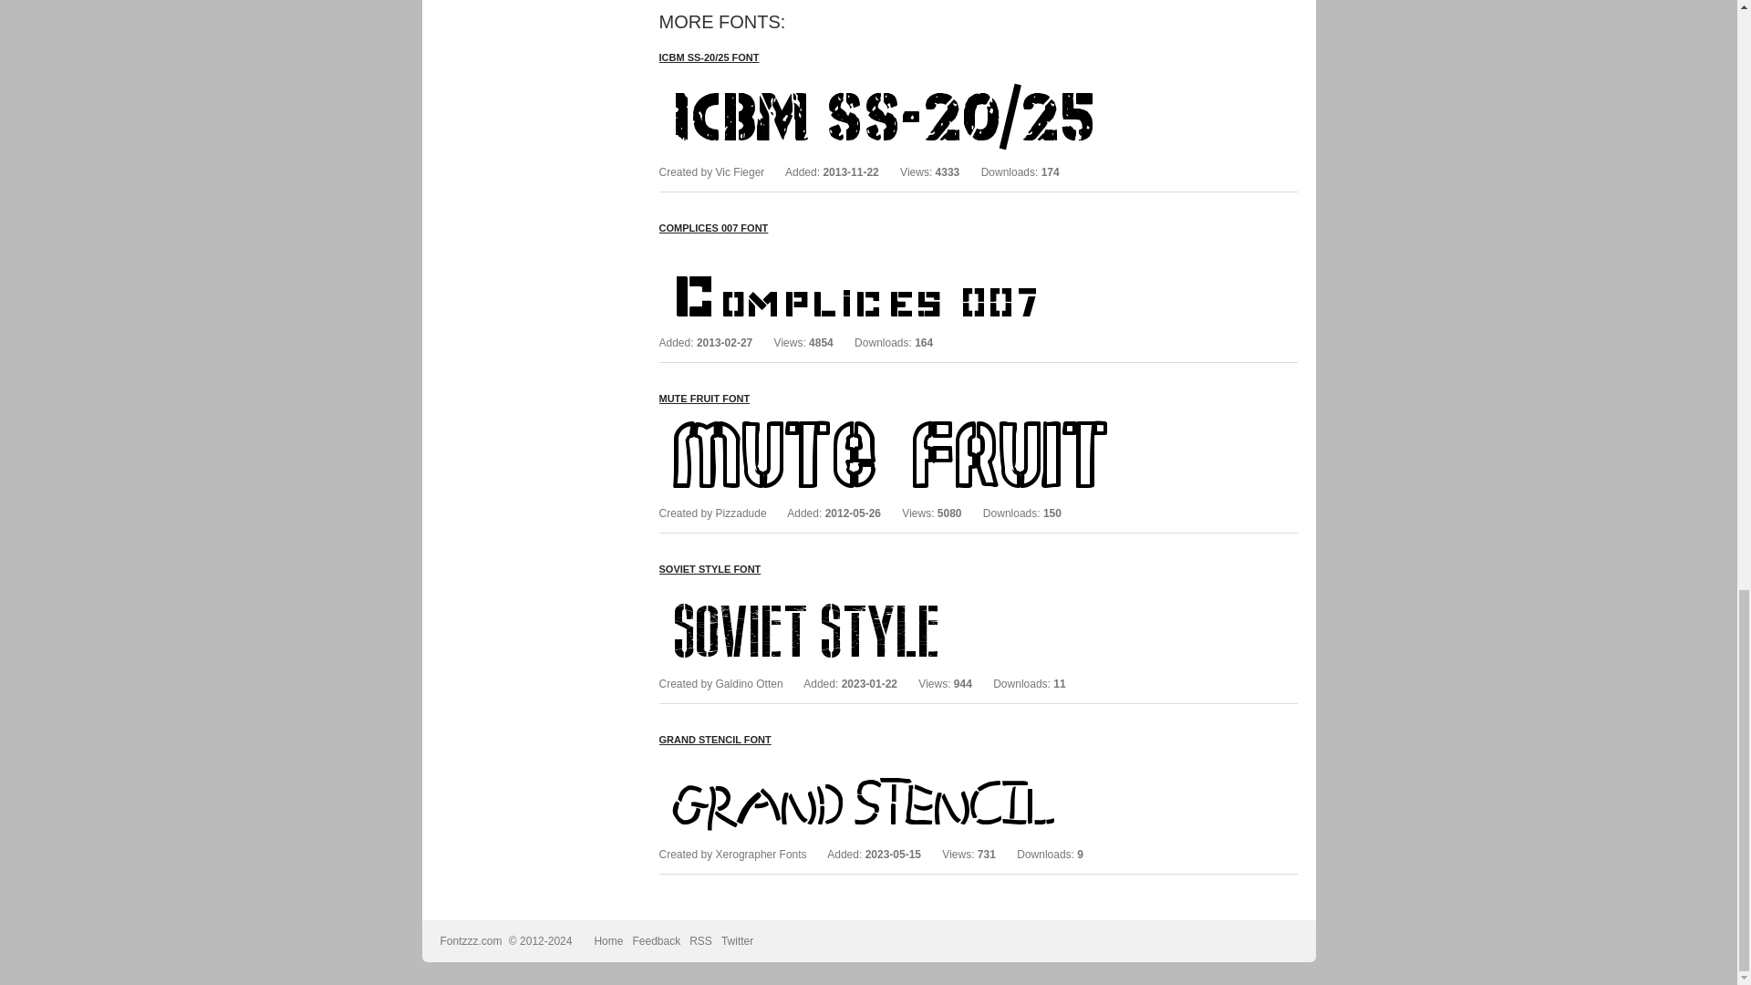 The width and height of the screenshot is (1751, 985). What do you see at coordinates (713, 739) in the screenshot?
I see `Grand Stencil font` at bounding box center [713, 739].